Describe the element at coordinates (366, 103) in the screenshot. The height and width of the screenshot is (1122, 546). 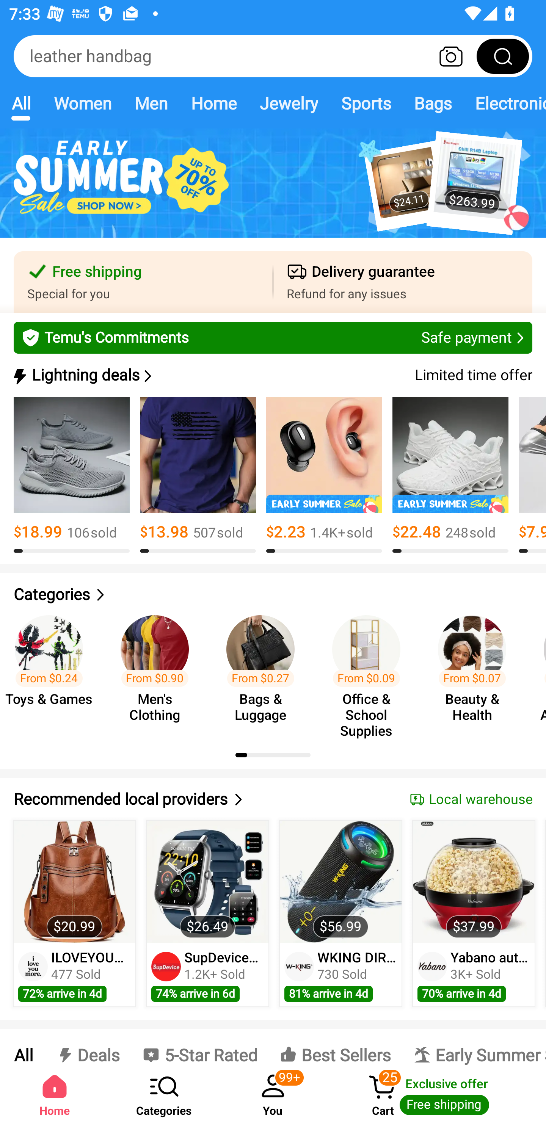
I see `Sports` at that location.